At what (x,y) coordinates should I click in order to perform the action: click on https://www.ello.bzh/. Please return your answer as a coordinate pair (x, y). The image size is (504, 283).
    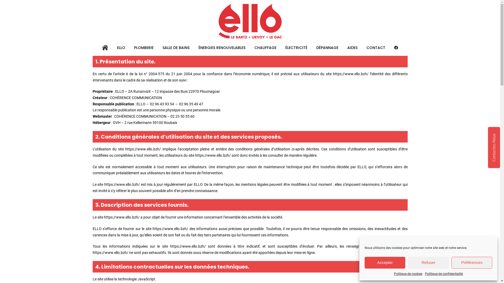
    Looking at the image, I should click on (122, 217).